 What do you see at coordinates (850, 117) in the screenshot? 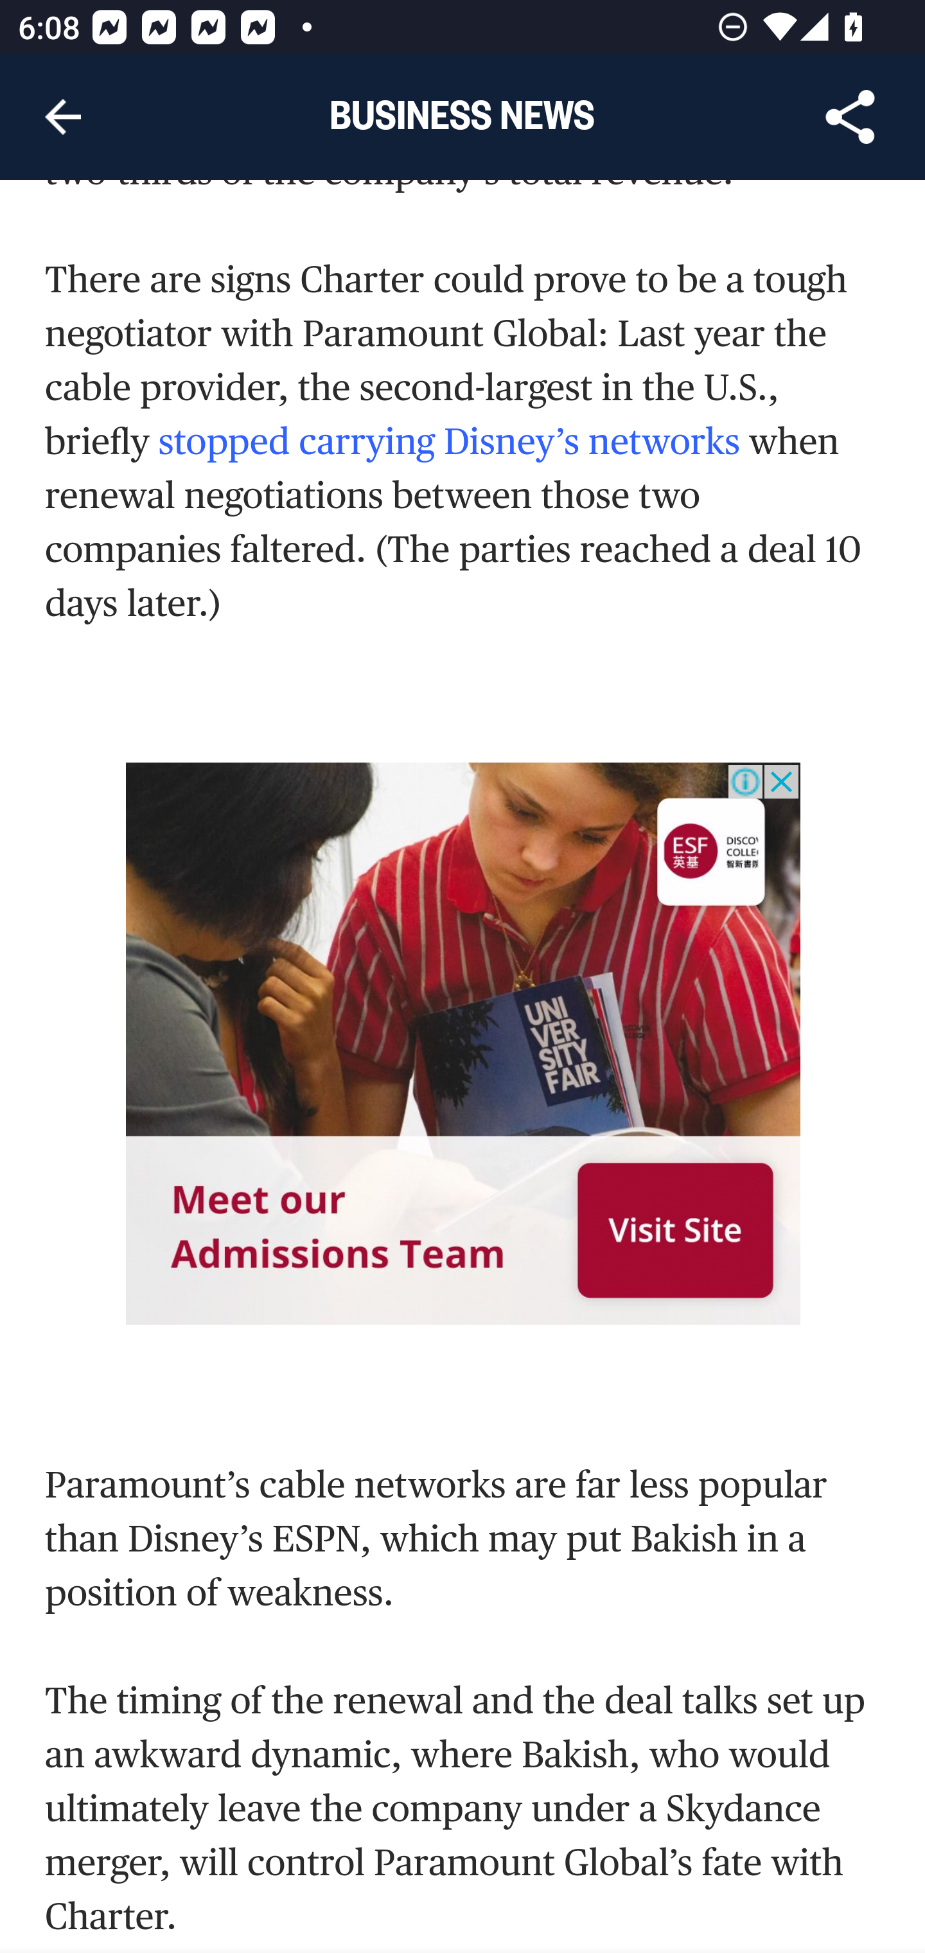
I see `Share Article, button` at bounding box center [850, 117].